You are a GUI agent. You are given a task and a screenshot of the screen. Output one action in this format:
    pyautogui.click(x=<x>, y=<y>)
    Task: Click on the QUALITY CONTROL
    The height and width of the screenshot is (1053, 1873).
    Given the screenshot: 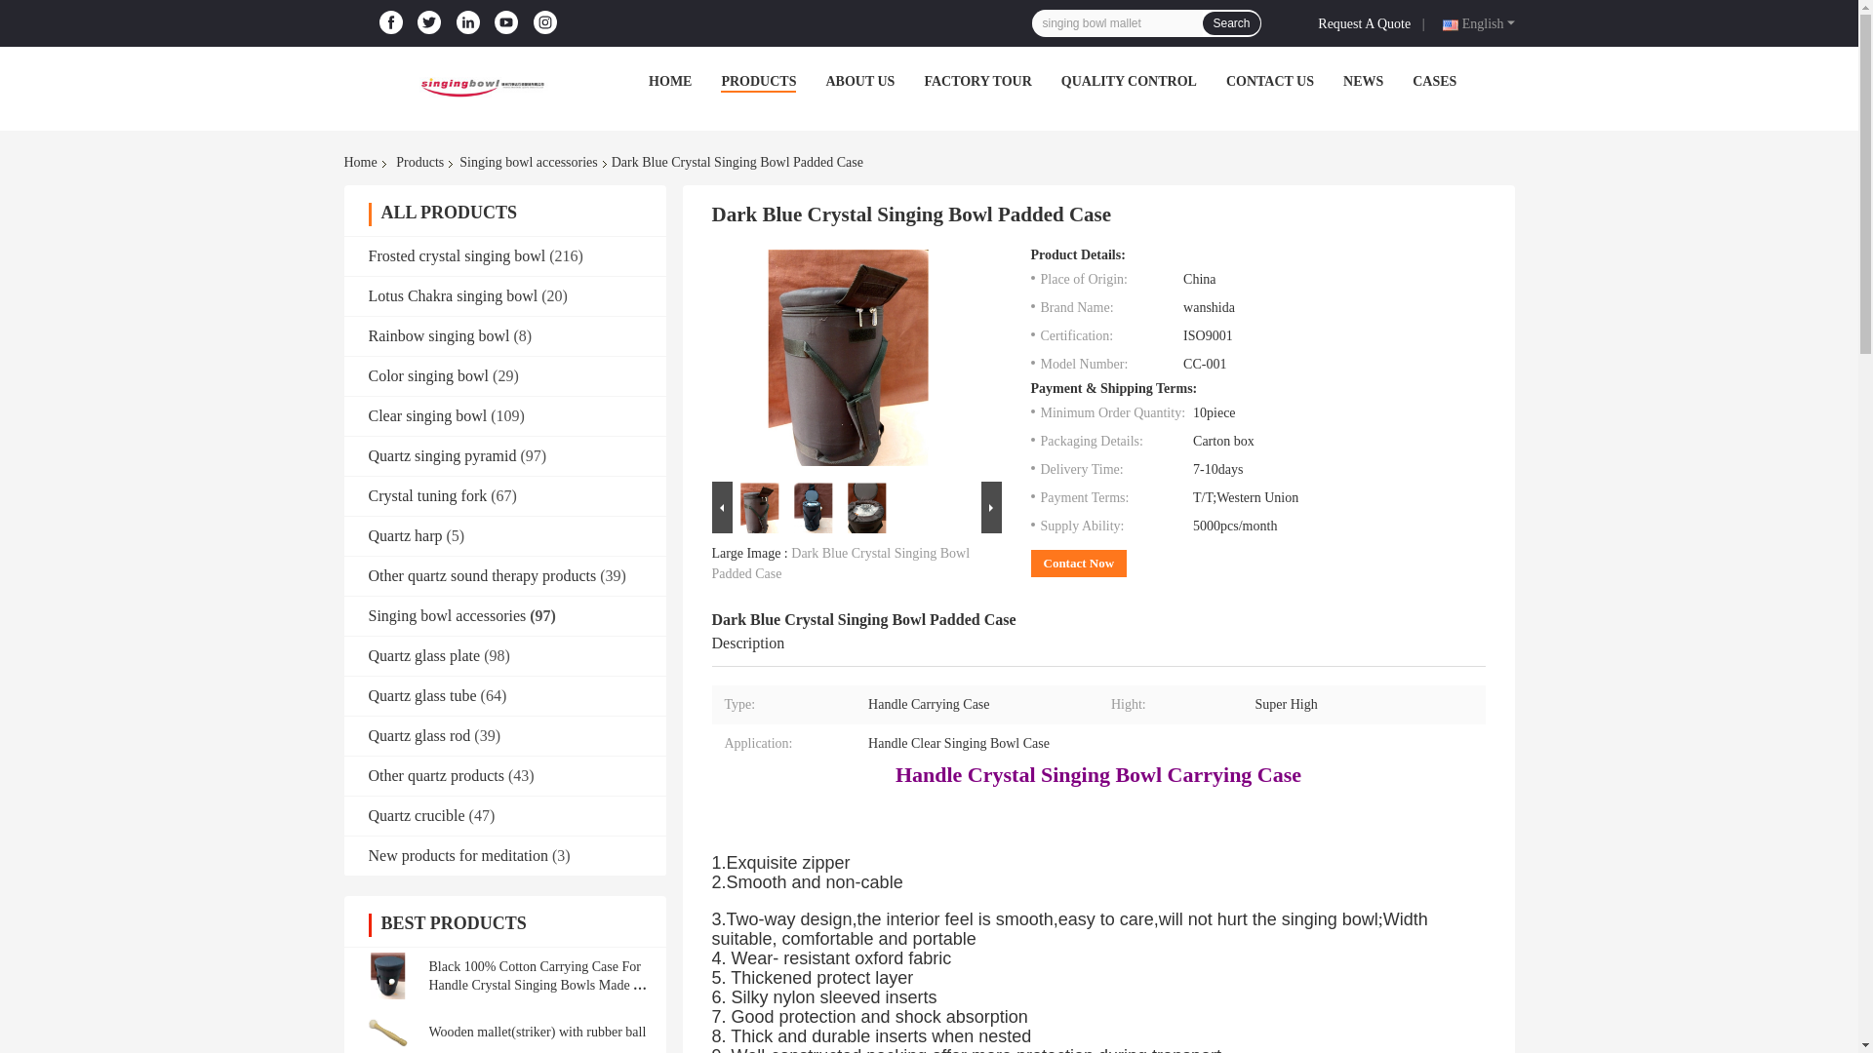 What is the action you would take?
    pyautogui.click(x=1129, y=80)
    